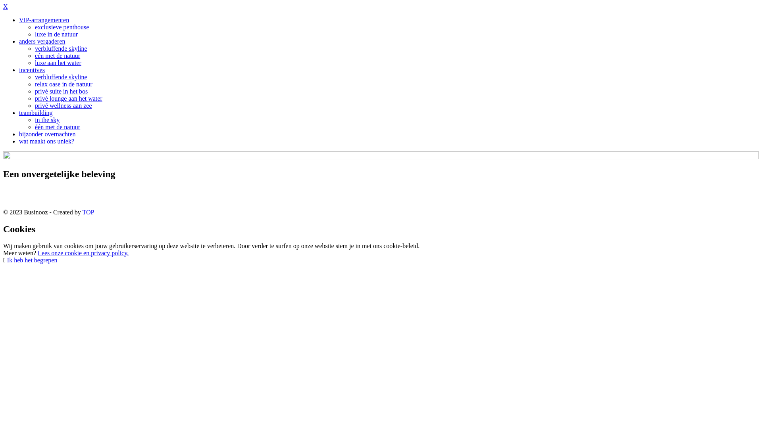 The image size is (762, 428). Describe the element at coordinates (42, 41) in the screenshot. I see `anders vergaderen` at that location.